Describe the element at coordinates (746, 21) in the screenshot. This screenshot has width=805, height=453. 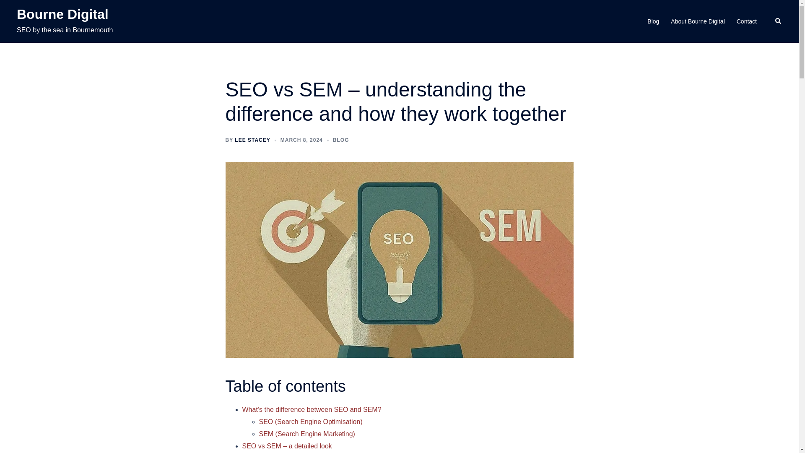
I see `Contact` at that location.